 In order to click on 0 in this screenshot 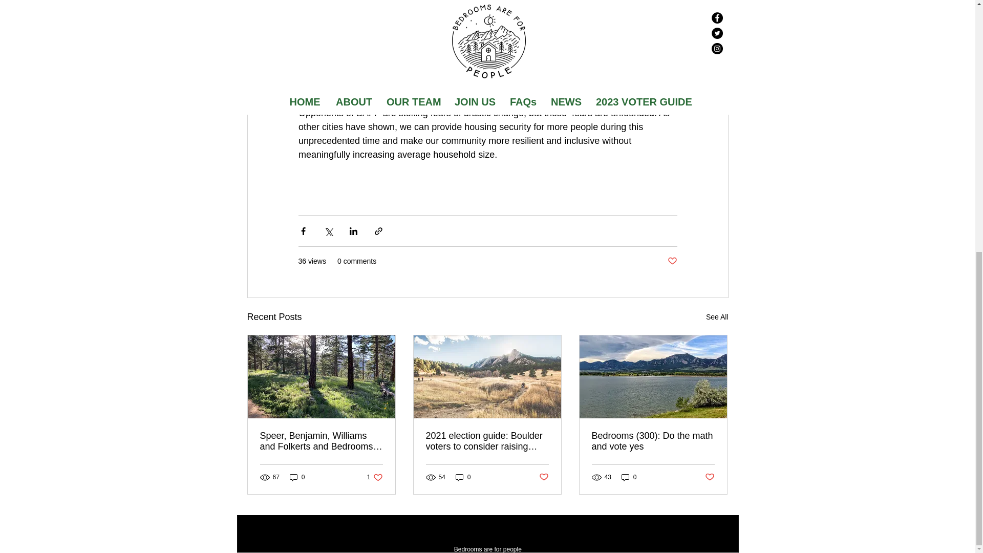, I will do `click(717, 316)`.